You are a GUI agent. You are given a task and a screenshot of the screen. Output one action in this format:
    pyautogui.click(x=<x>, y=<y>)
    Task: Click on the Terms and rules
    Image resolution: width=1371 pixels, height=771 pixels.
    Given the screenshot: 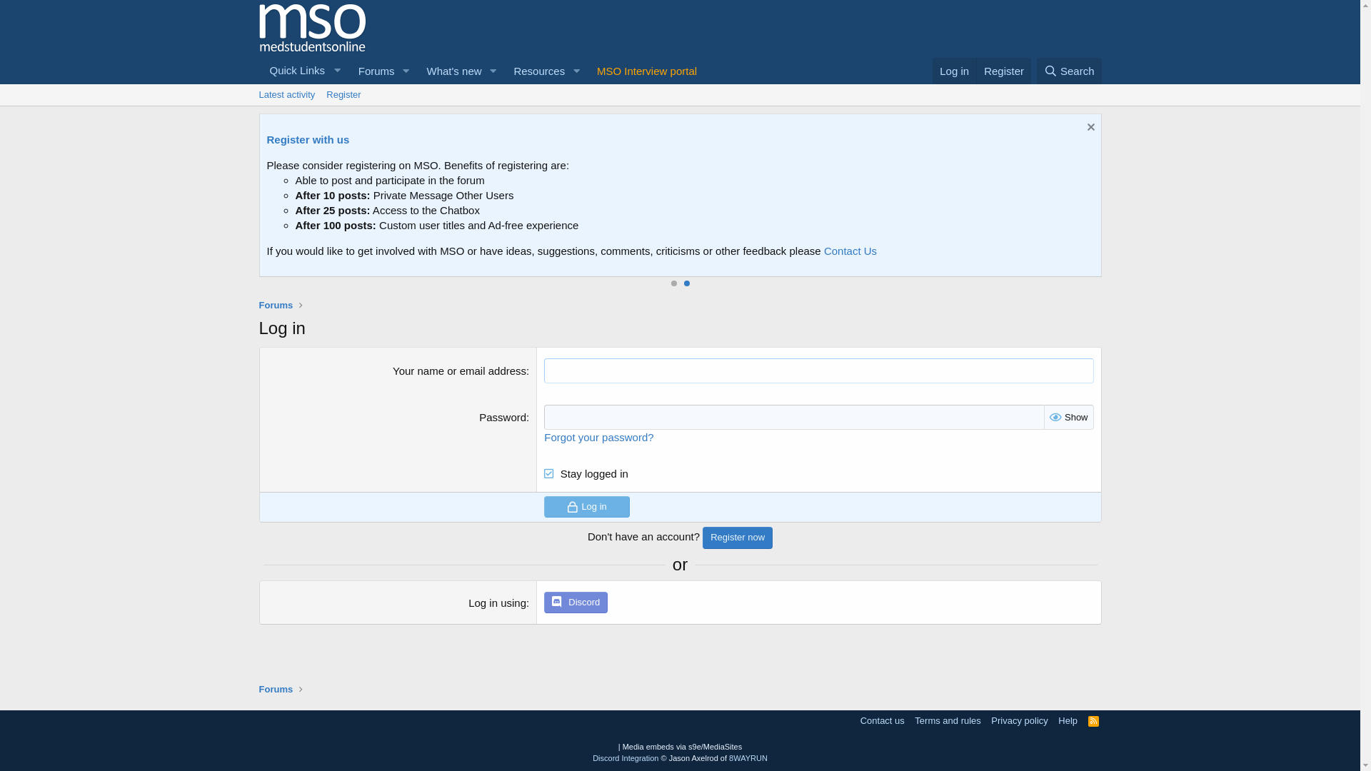 What is the action you would take?
    pyautogui.click(x=948, y=721)
    